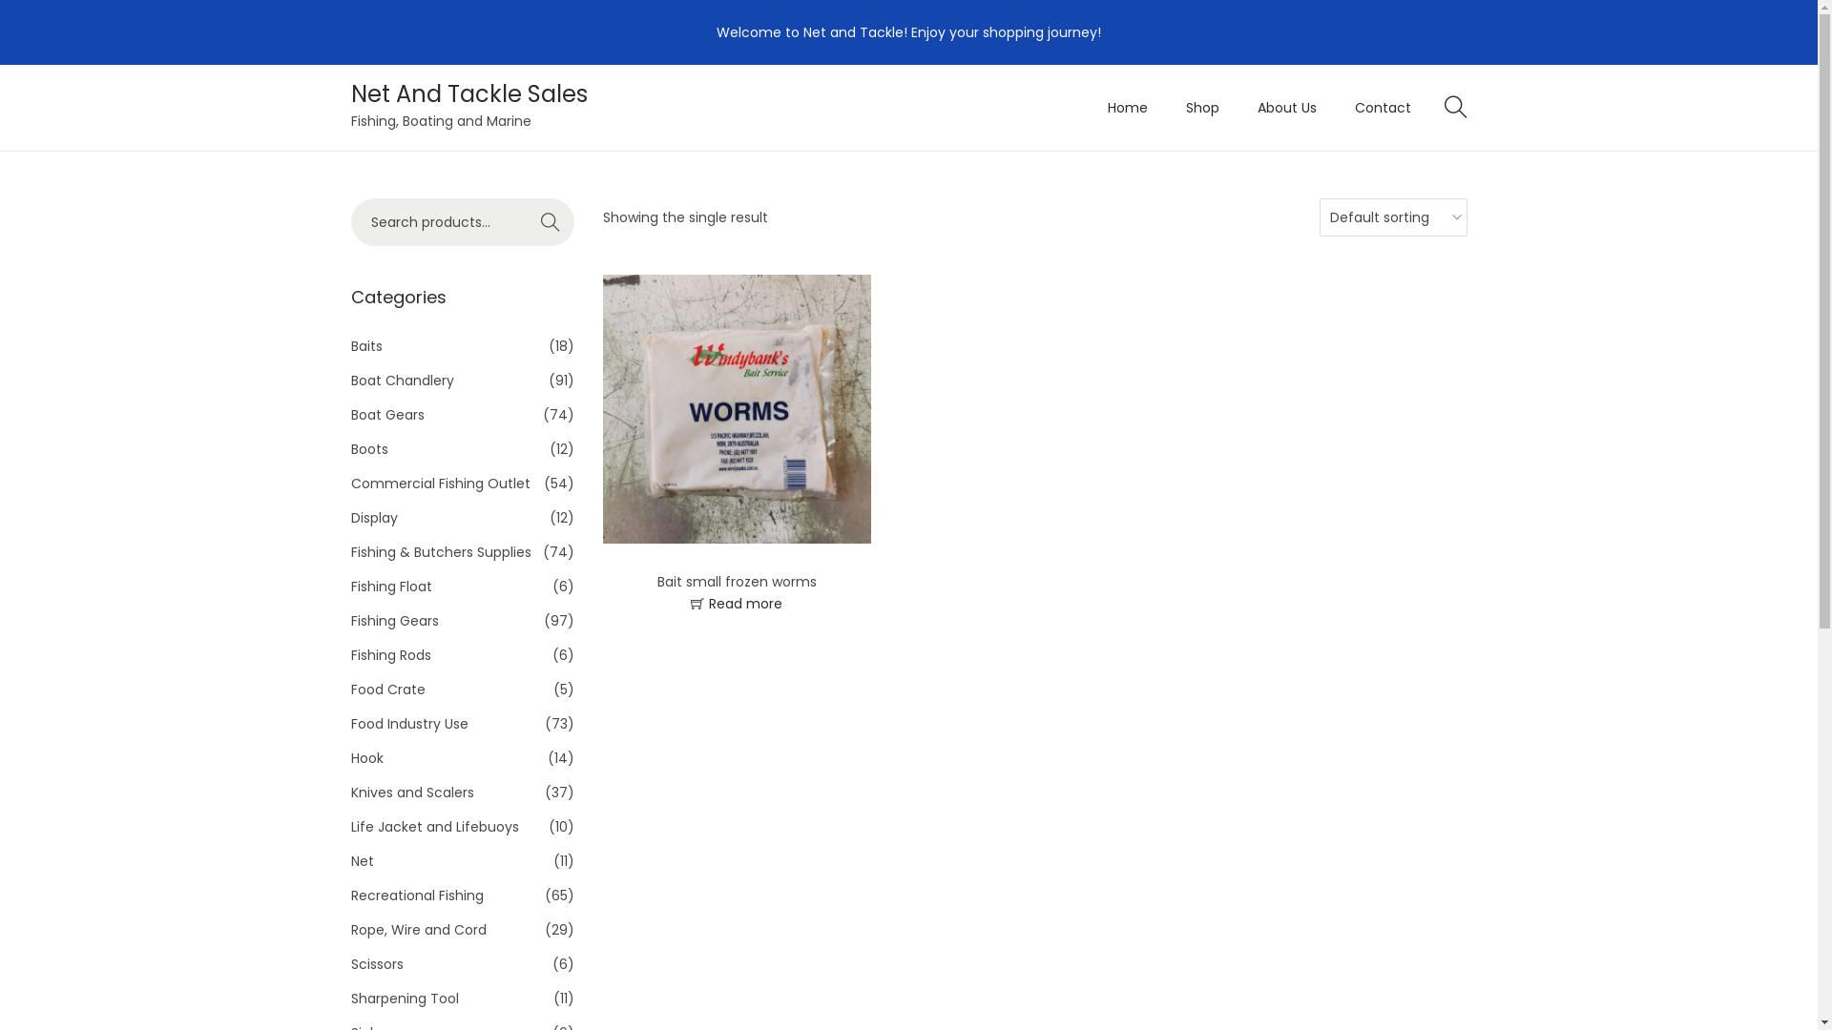  What do you see at coordinates (417, 896) in the screenshot?
I see `Recreational Fishing` at bounding box center [417, 896].